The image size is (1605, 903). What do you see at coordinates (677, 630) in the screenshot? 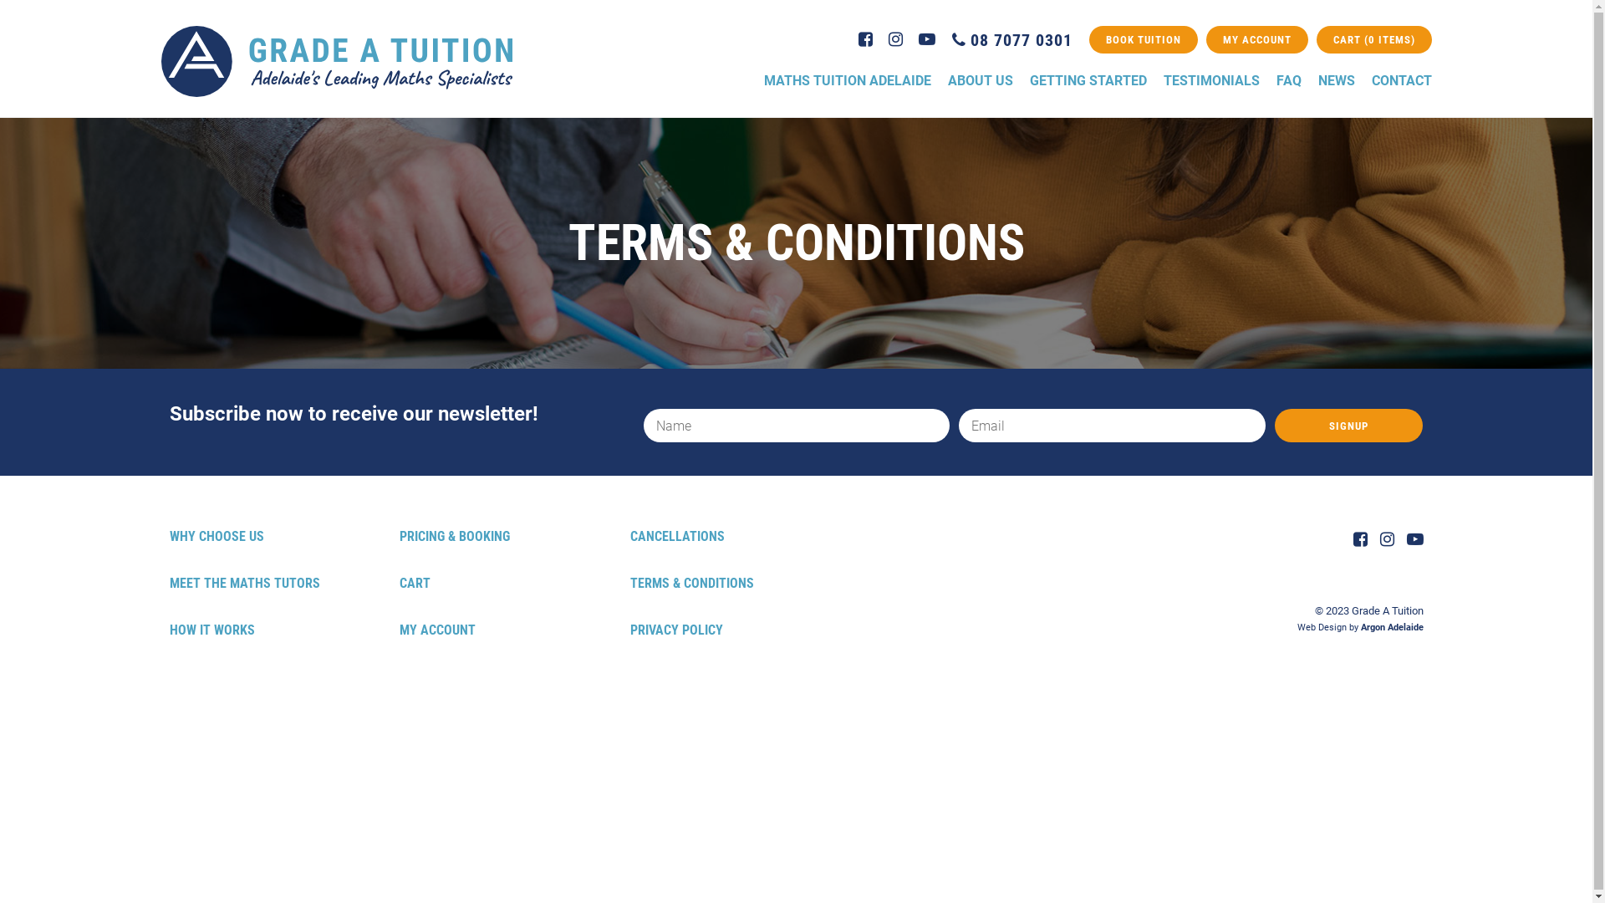
I see `PRIVACY POLICY` at bounding box center [677, 630].